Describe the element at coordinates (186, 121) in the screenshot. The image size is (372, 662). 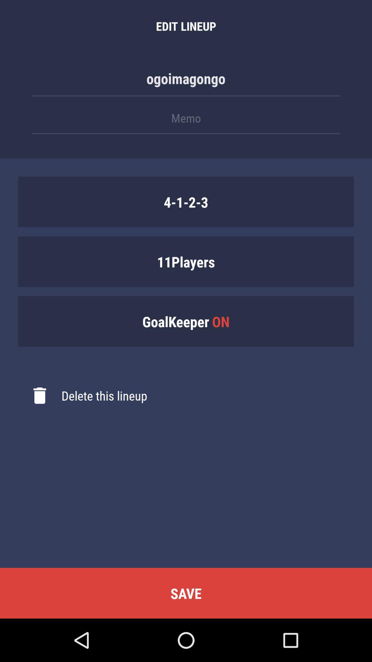
I see `click the item above the 4 1 2 icon` at that location.